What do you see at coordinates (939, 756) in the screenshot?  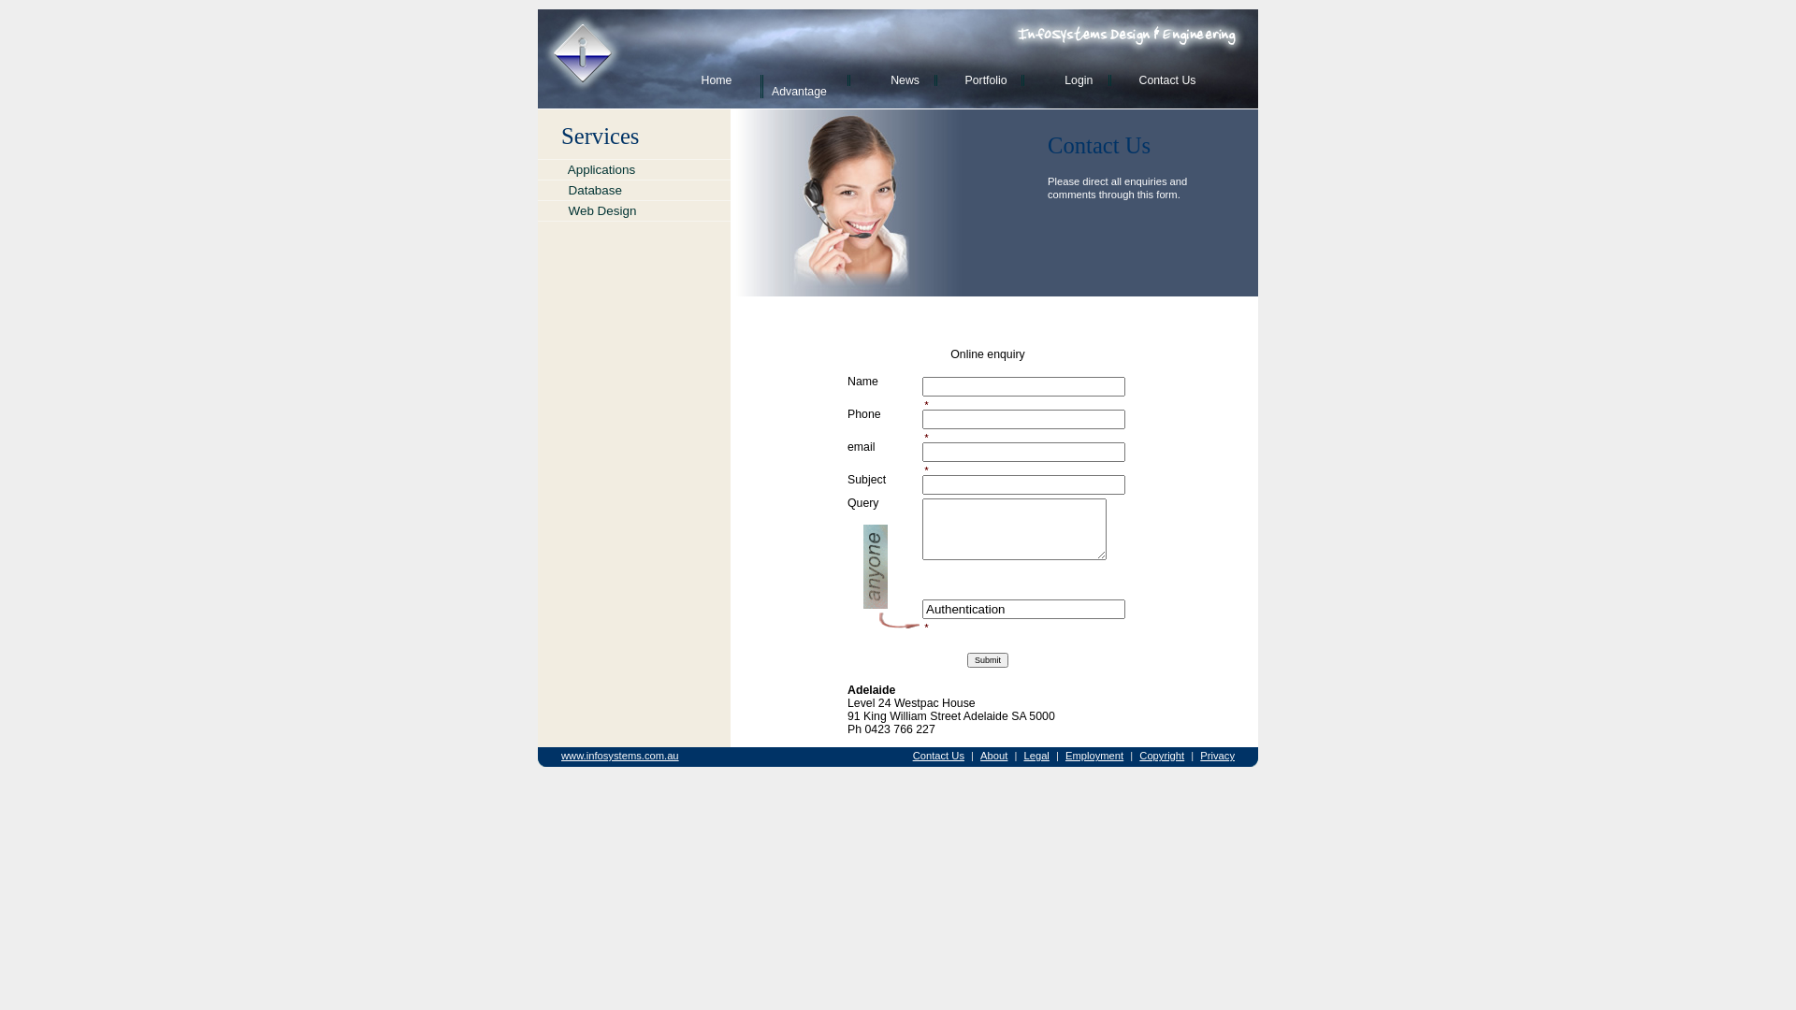 I see `Contact Us` at bounding box center [939, 756].